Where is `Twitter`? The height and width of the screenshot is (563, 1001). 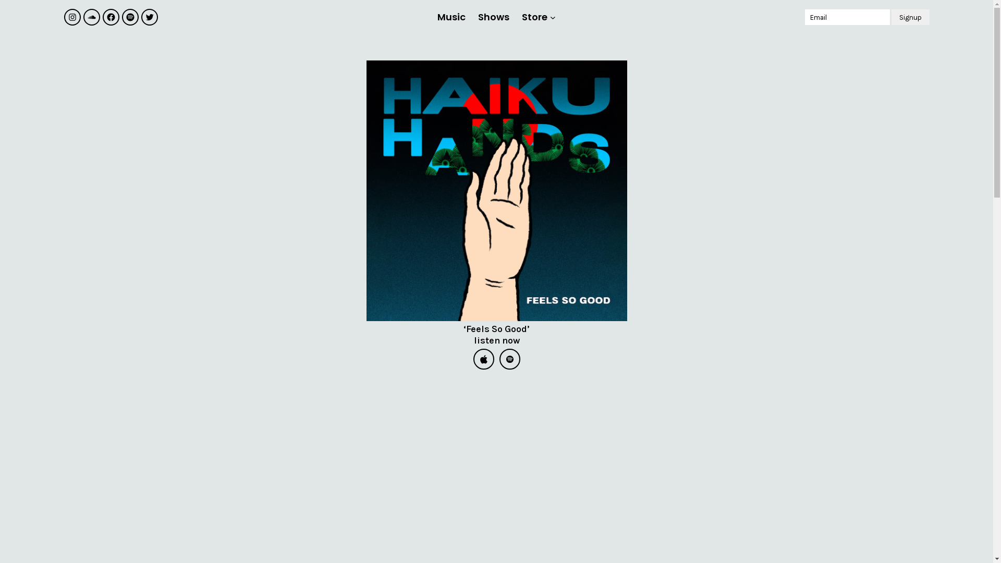
Twitter is located at coordinates (149, 17).